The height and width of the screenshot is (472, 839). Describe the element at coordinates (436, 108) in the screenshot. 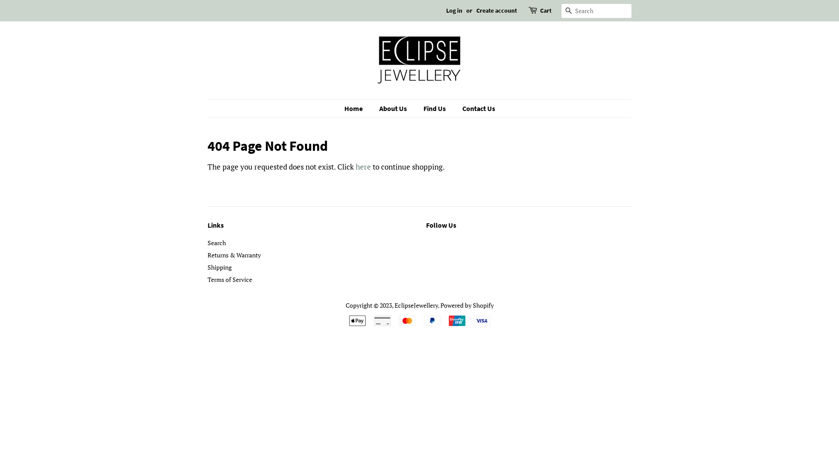

I see `Find Us` at that location.